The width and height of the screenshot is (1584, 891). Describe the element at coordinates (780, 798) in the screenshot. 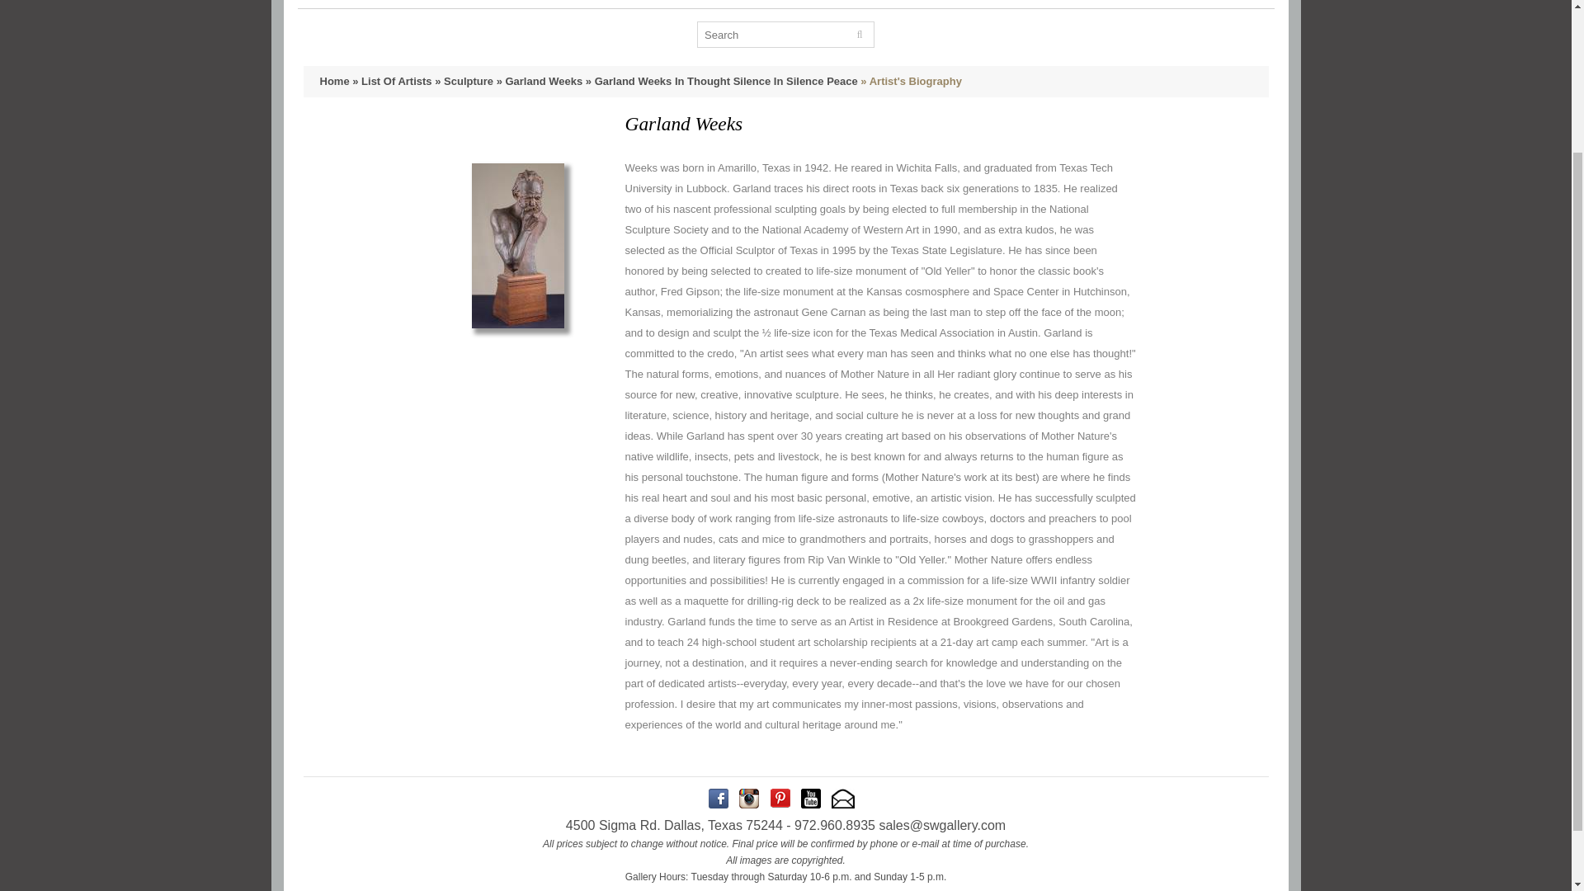

I see `Pinterest` at that location.